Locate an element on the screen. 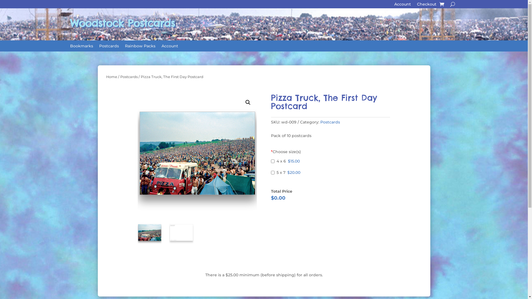  Postcards is located at coordinates (109, 47).